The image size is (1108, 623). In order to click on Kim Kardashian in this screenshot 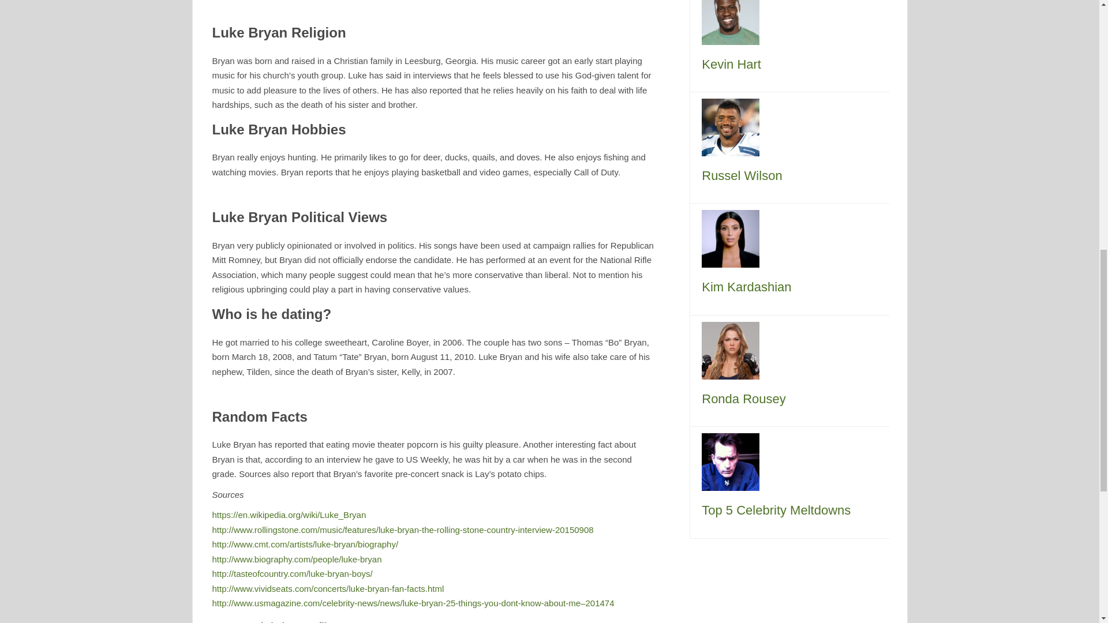, I will do `click(746, 286)`.